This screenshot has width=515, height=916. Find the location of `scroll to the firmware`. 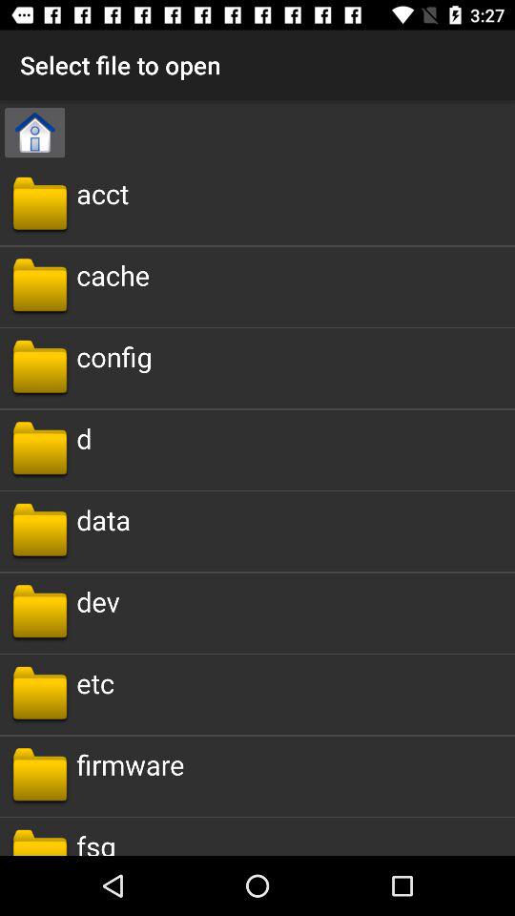

scroll to the firmware is located at coordinates (130, 763).